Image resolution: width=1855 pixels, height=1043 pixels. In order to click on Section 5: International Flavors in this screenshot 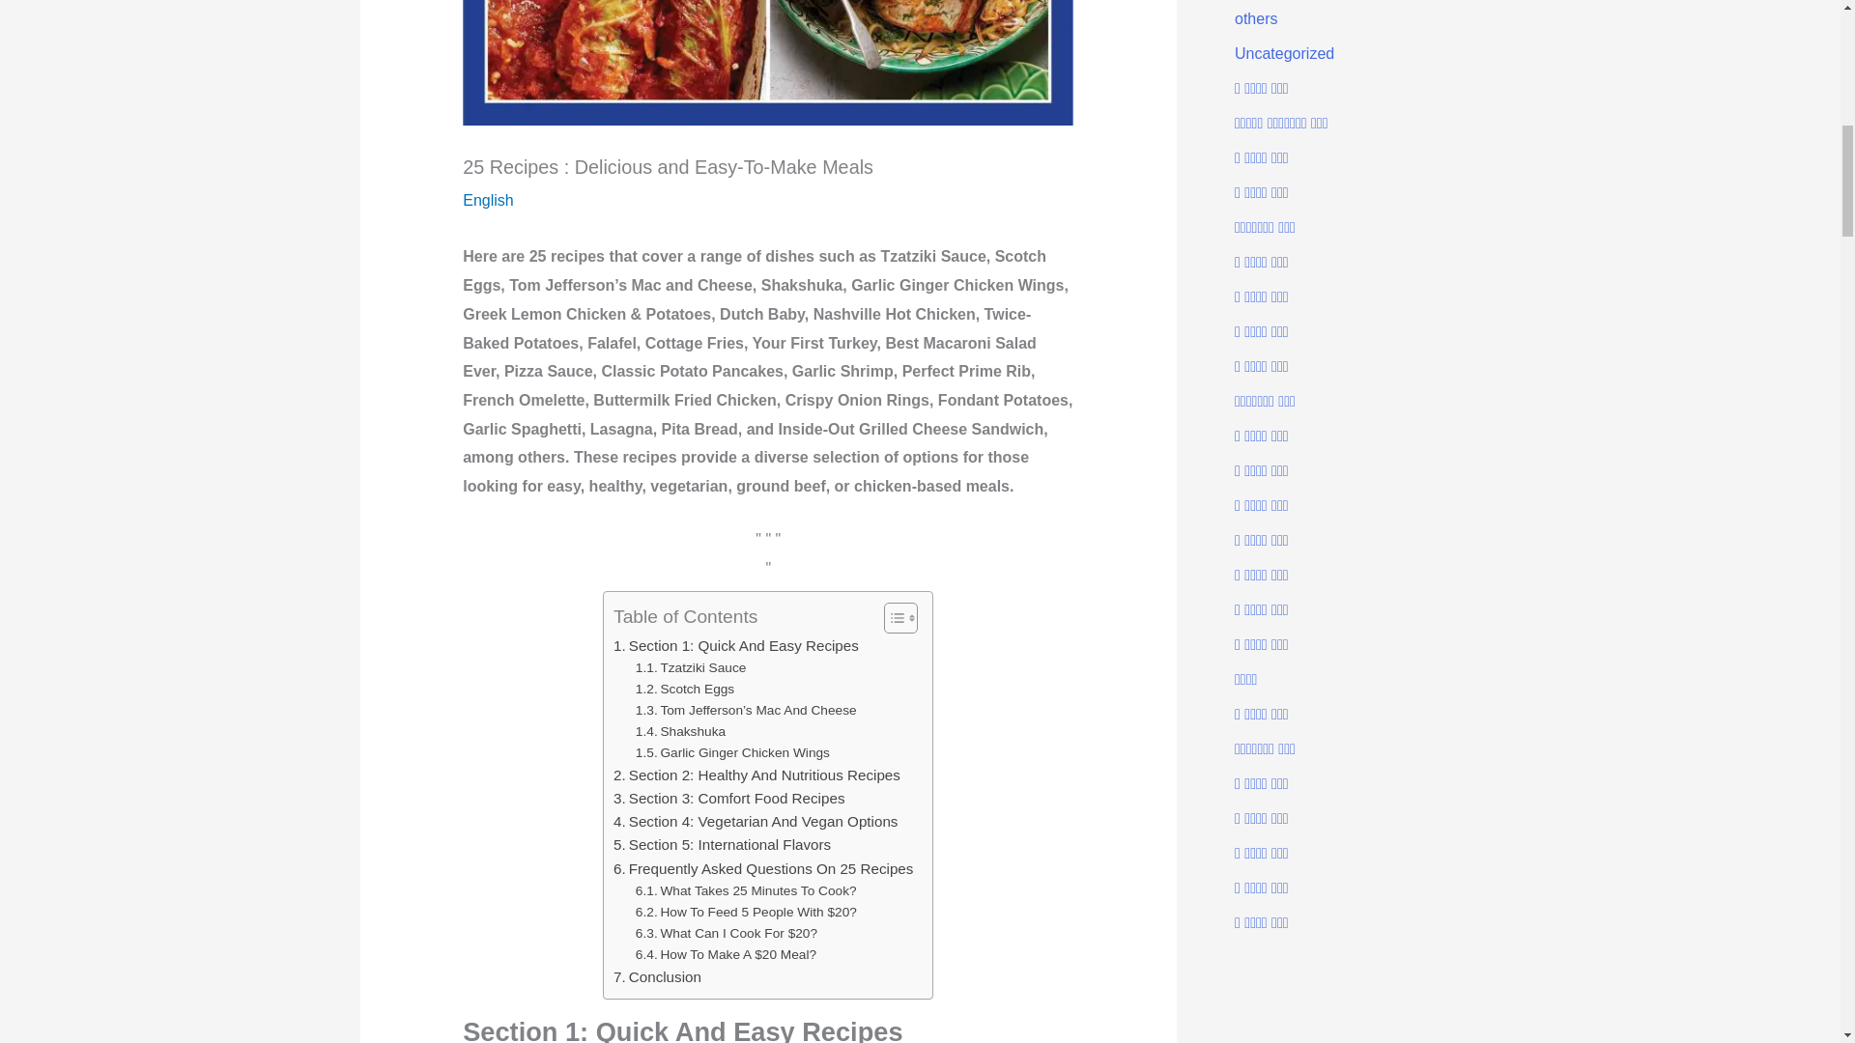, I will do `click(723, 844)`.